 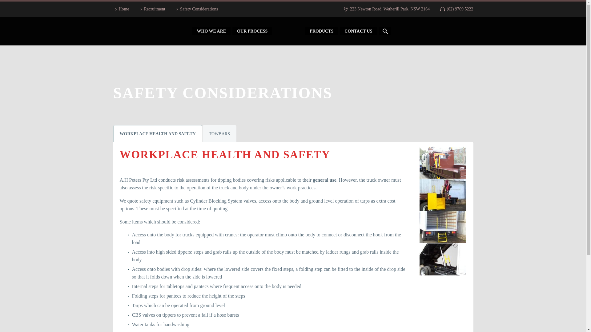 I want to click on WHO WE ARE, so click(x=211, y=31).